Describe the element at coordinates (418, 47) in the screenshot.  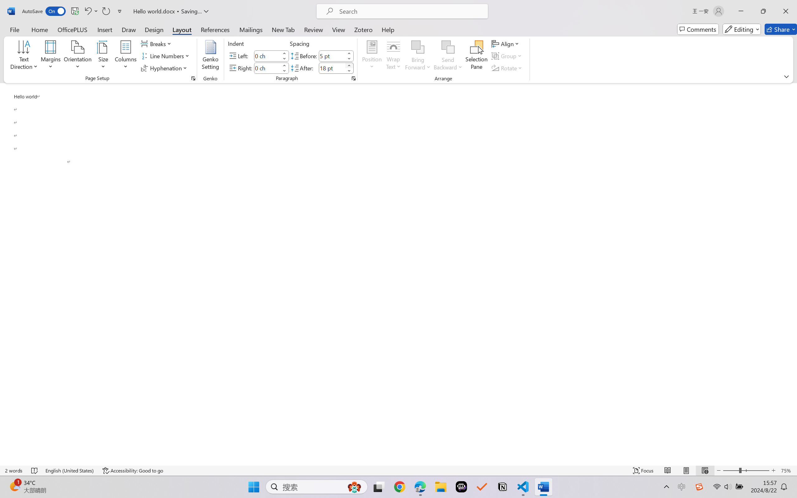
I see `Bring Forward` at that location.